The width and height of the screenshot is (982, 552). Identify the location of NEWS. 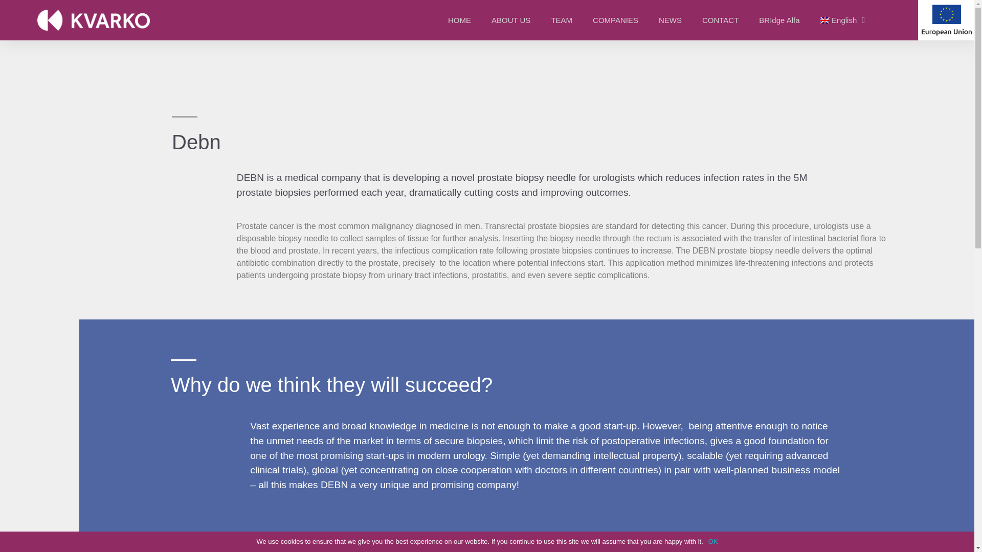
(670, 20).